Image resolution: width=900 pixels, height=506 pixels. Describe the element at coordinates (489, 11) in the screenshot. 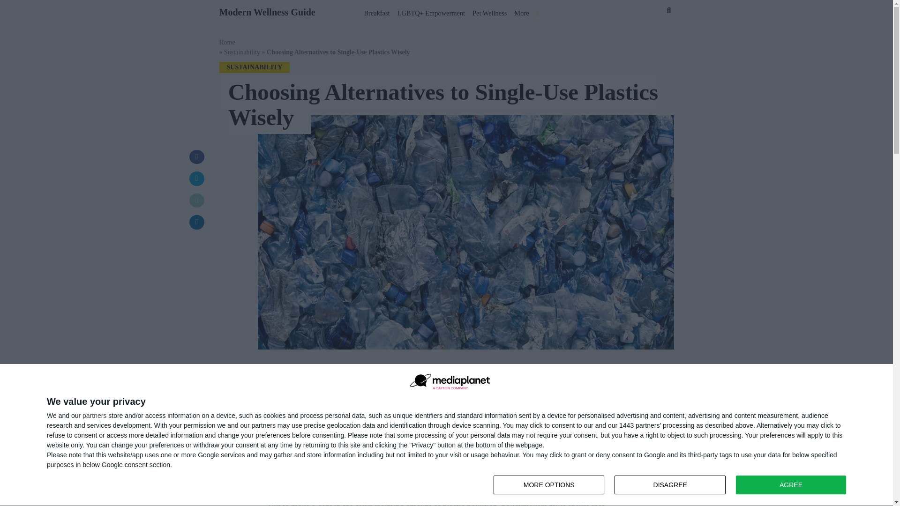

I see `Pet Wellness` at that location.